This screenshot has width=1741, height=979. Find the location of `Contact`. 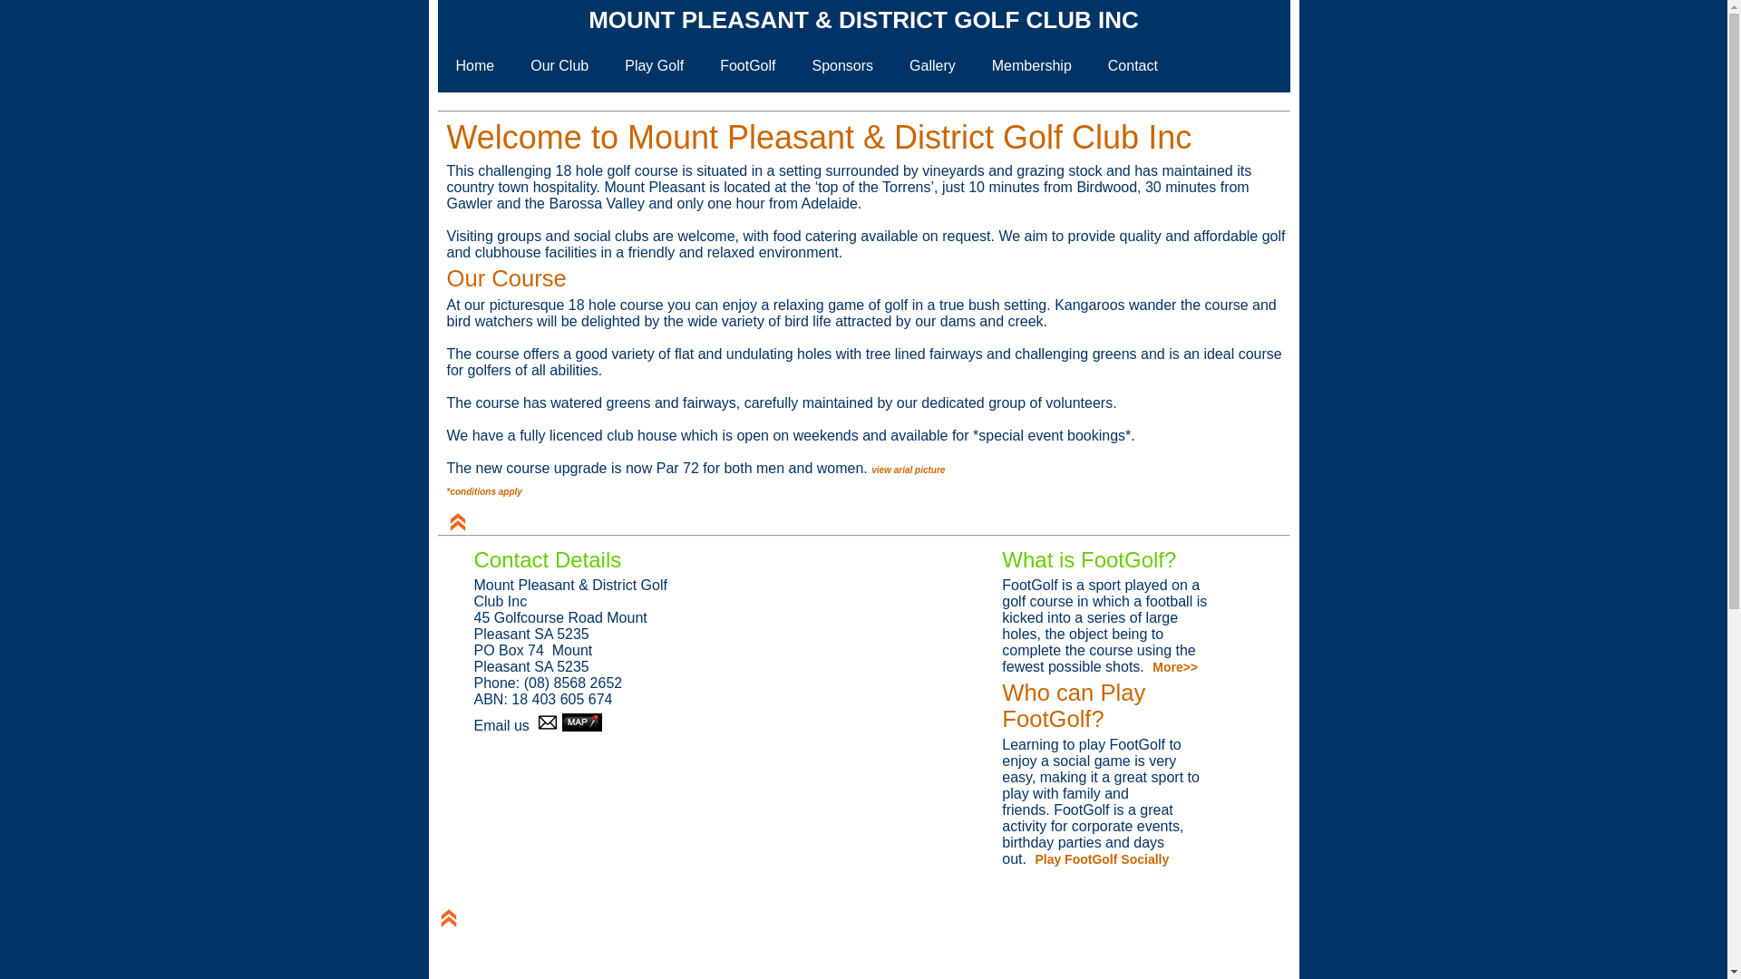

Contact is located at coordinates (1133, 66).